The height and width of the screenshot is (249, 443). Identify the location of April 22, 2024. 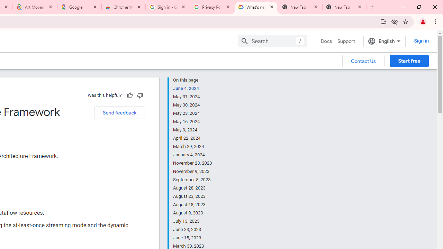
(193, 138).